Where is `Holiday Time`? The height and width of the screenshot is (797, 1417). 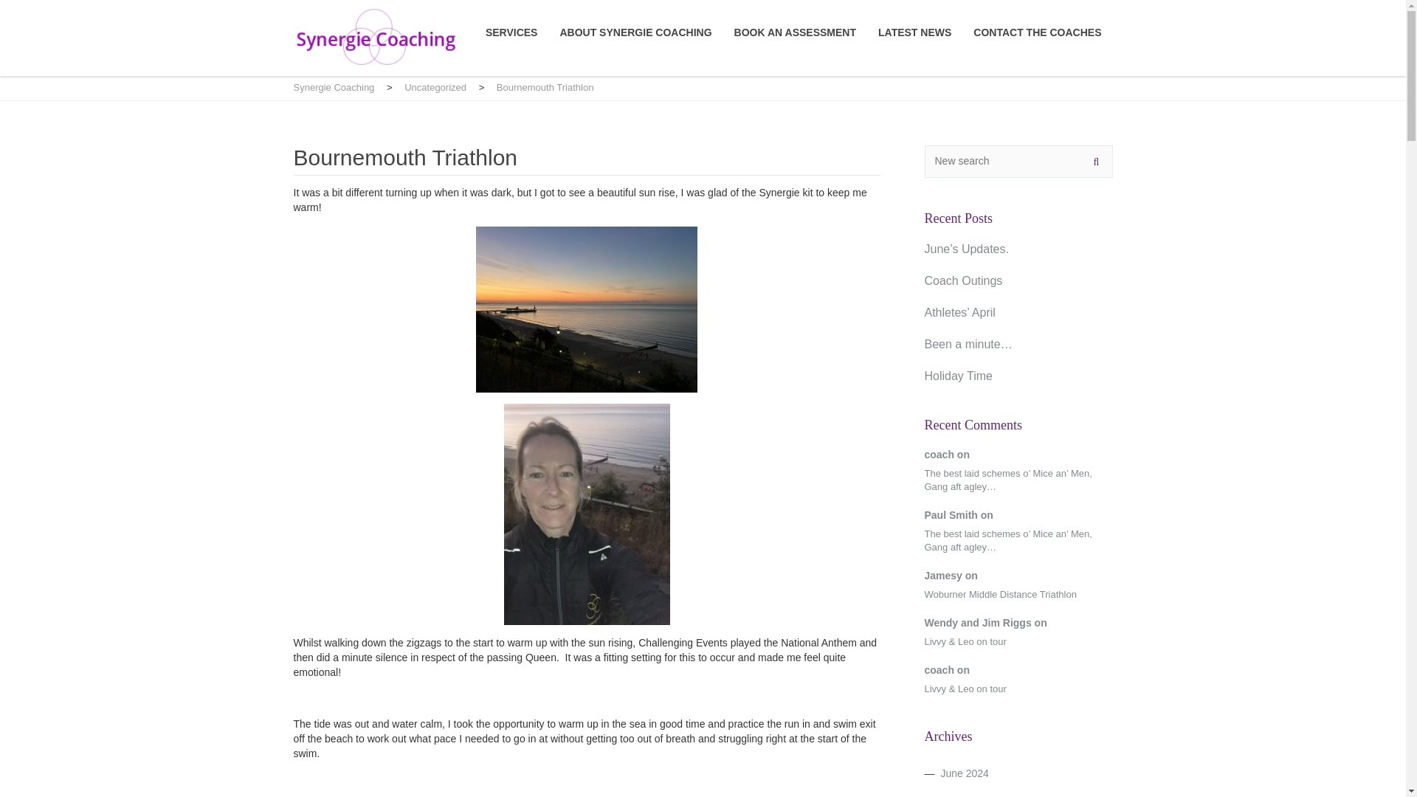 Holiday Time is located at coordinates (958, 376).